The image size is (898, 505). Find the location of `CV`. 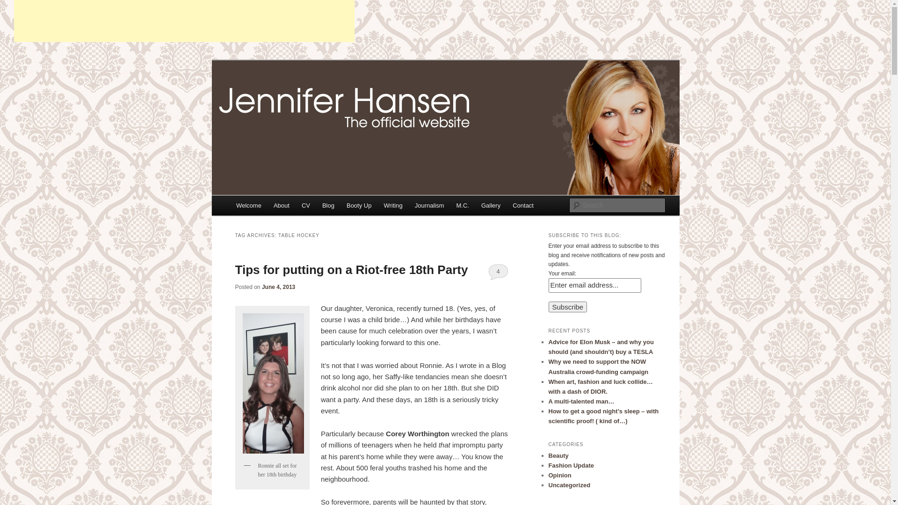

CV is located at coordinates (306, 206).